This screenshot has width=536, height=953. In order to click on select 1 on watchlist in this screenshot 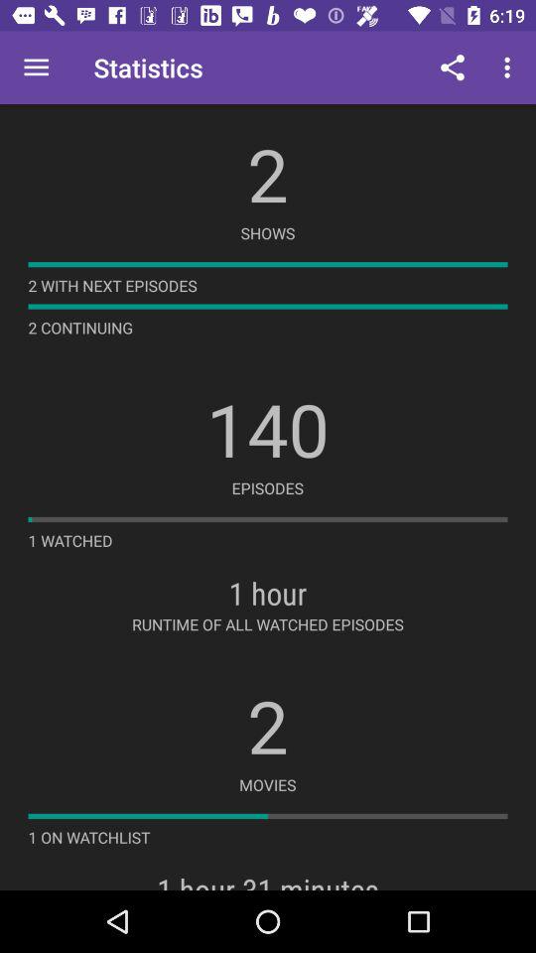, I will do `click(89, 837)`.